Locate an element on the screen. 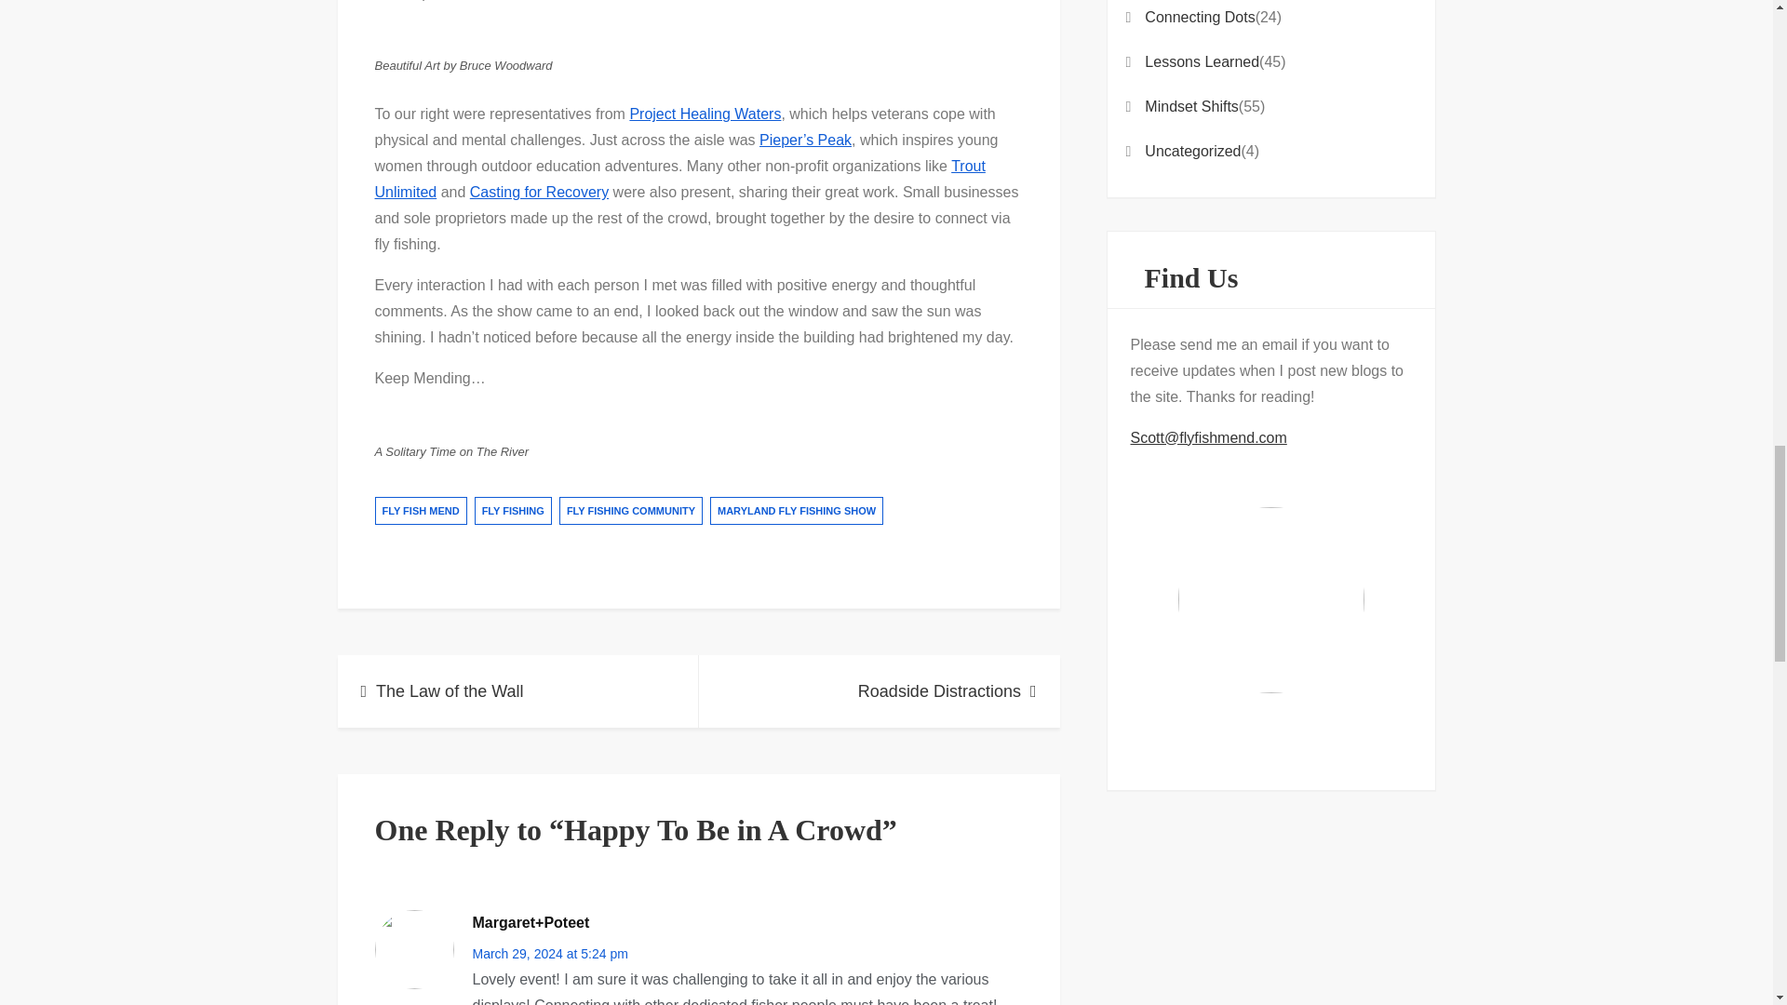 This screenshot has width=1787, height=1005. FLY FISHING is located at coordinates (514, 510).